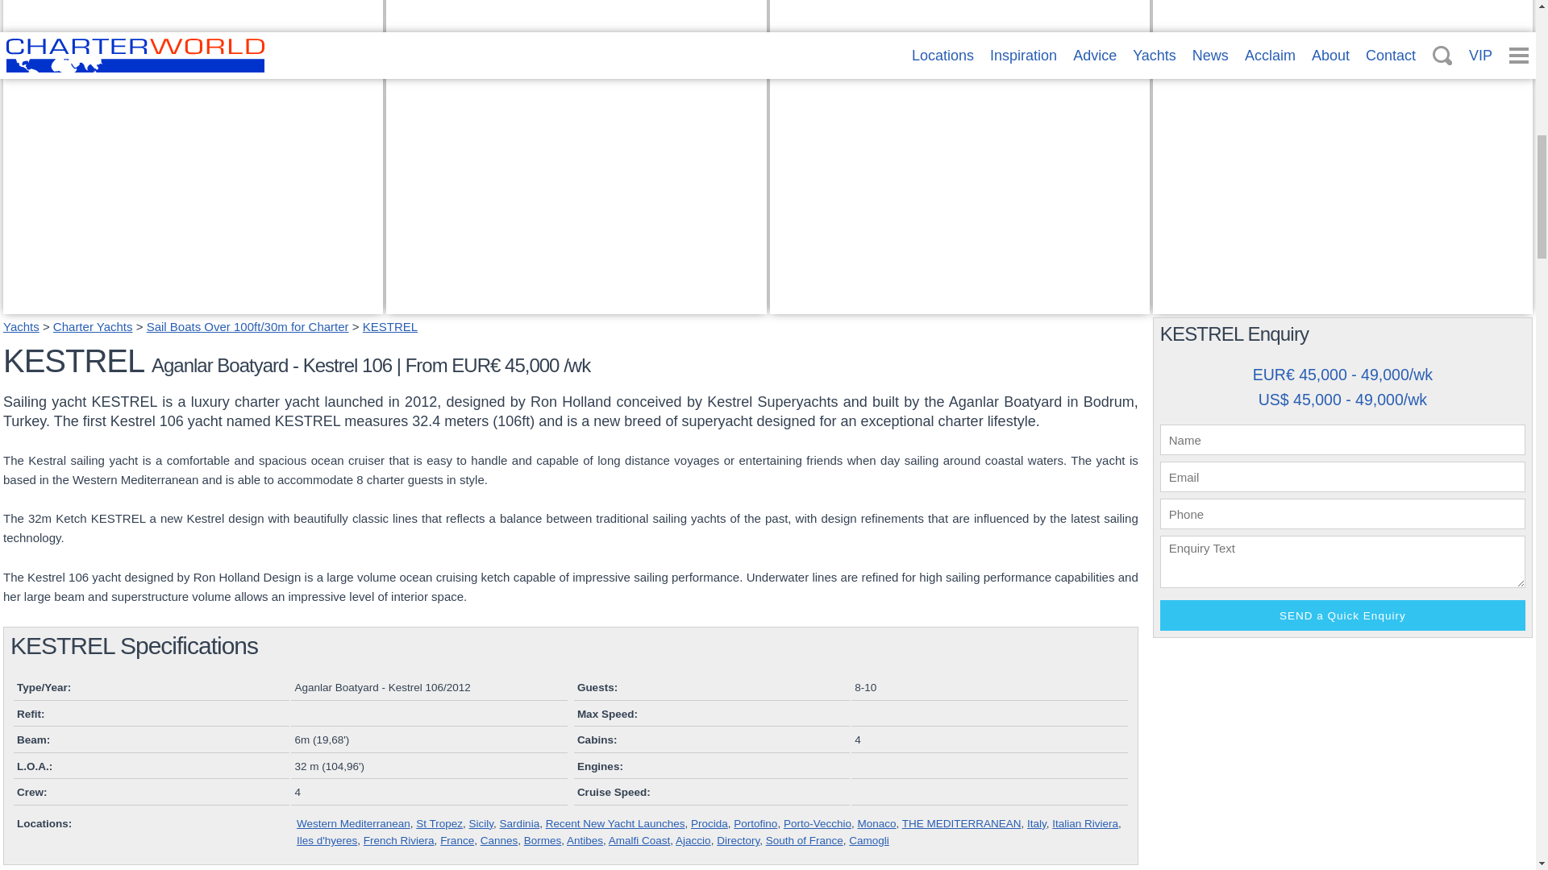 The image size is (1548, 870). What do you see at coordinates (481, 823) in the screenshot?
I see `Sicily` at bounding box center [481, 823].